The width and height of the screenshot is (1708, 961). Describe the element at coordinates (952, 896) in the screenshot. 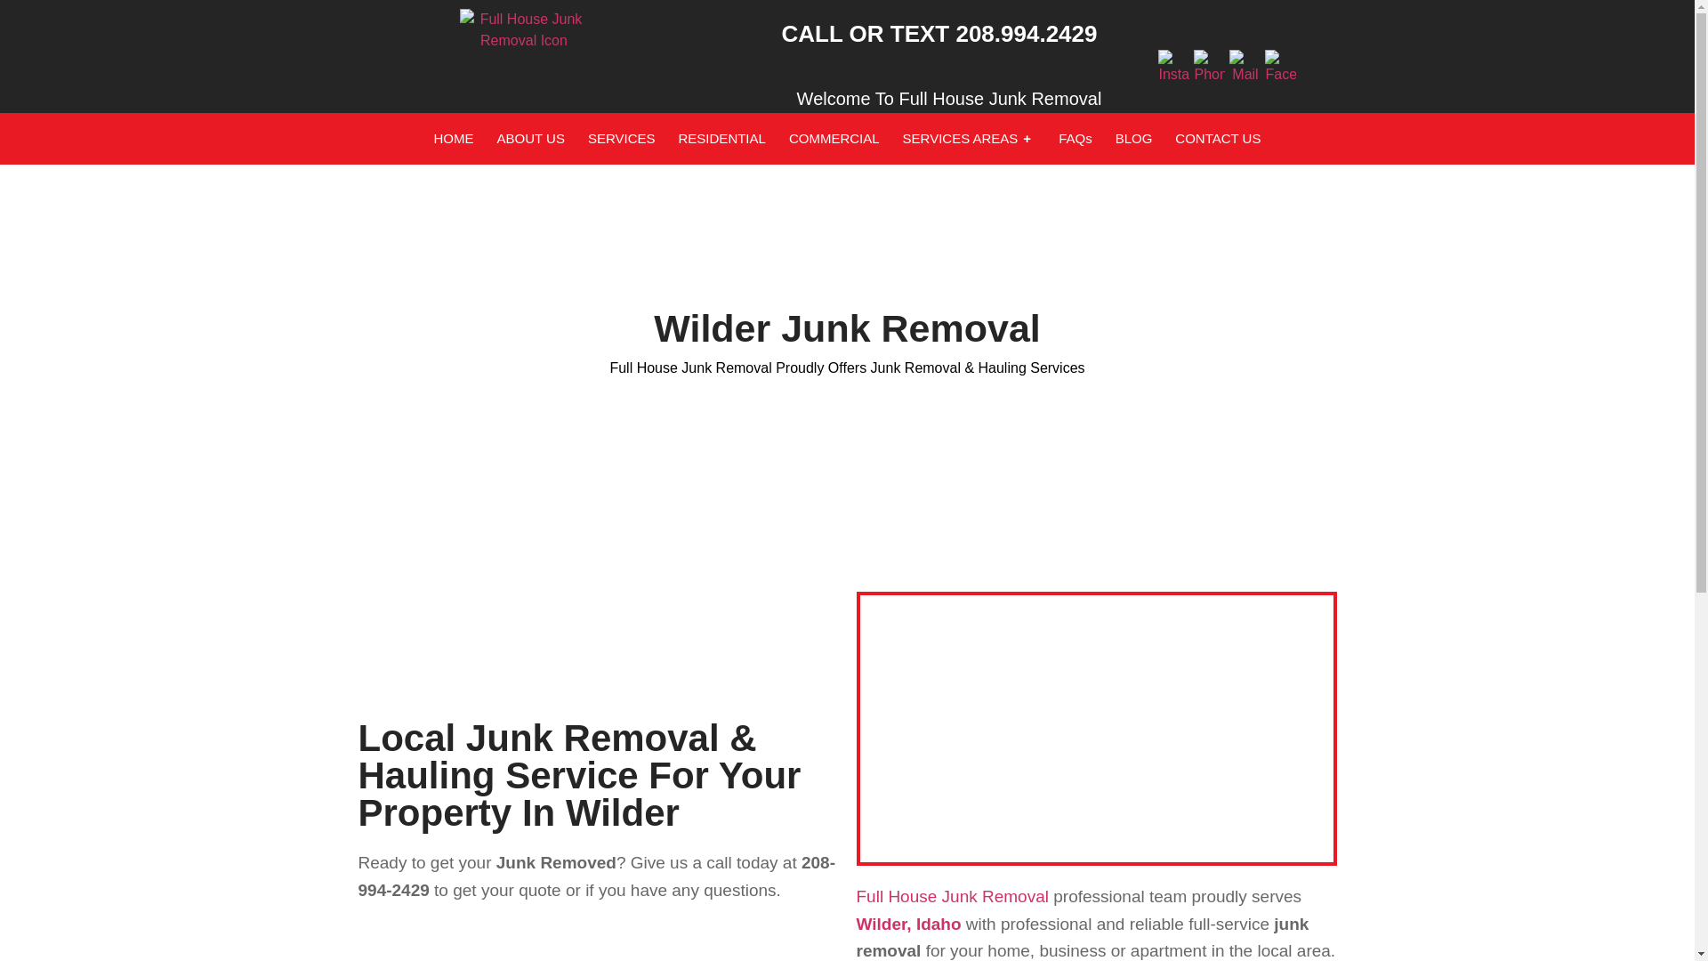

I see `Full House Junk Removal` at that location.